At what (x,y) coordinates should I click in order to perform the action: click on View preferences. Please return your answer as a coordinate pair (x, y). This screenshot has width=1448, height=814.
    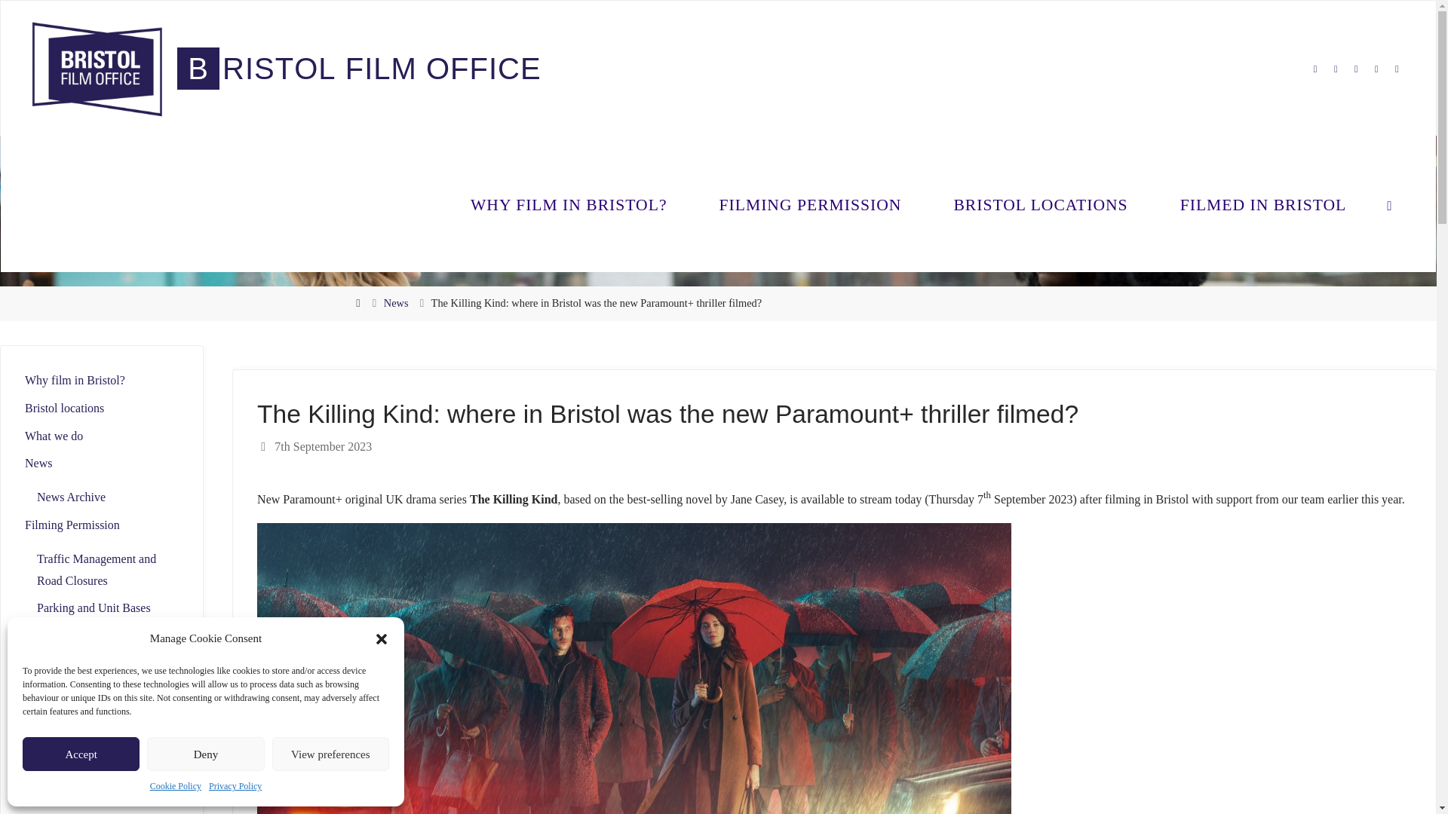
    Looking at the image, I should click on (330, 754).